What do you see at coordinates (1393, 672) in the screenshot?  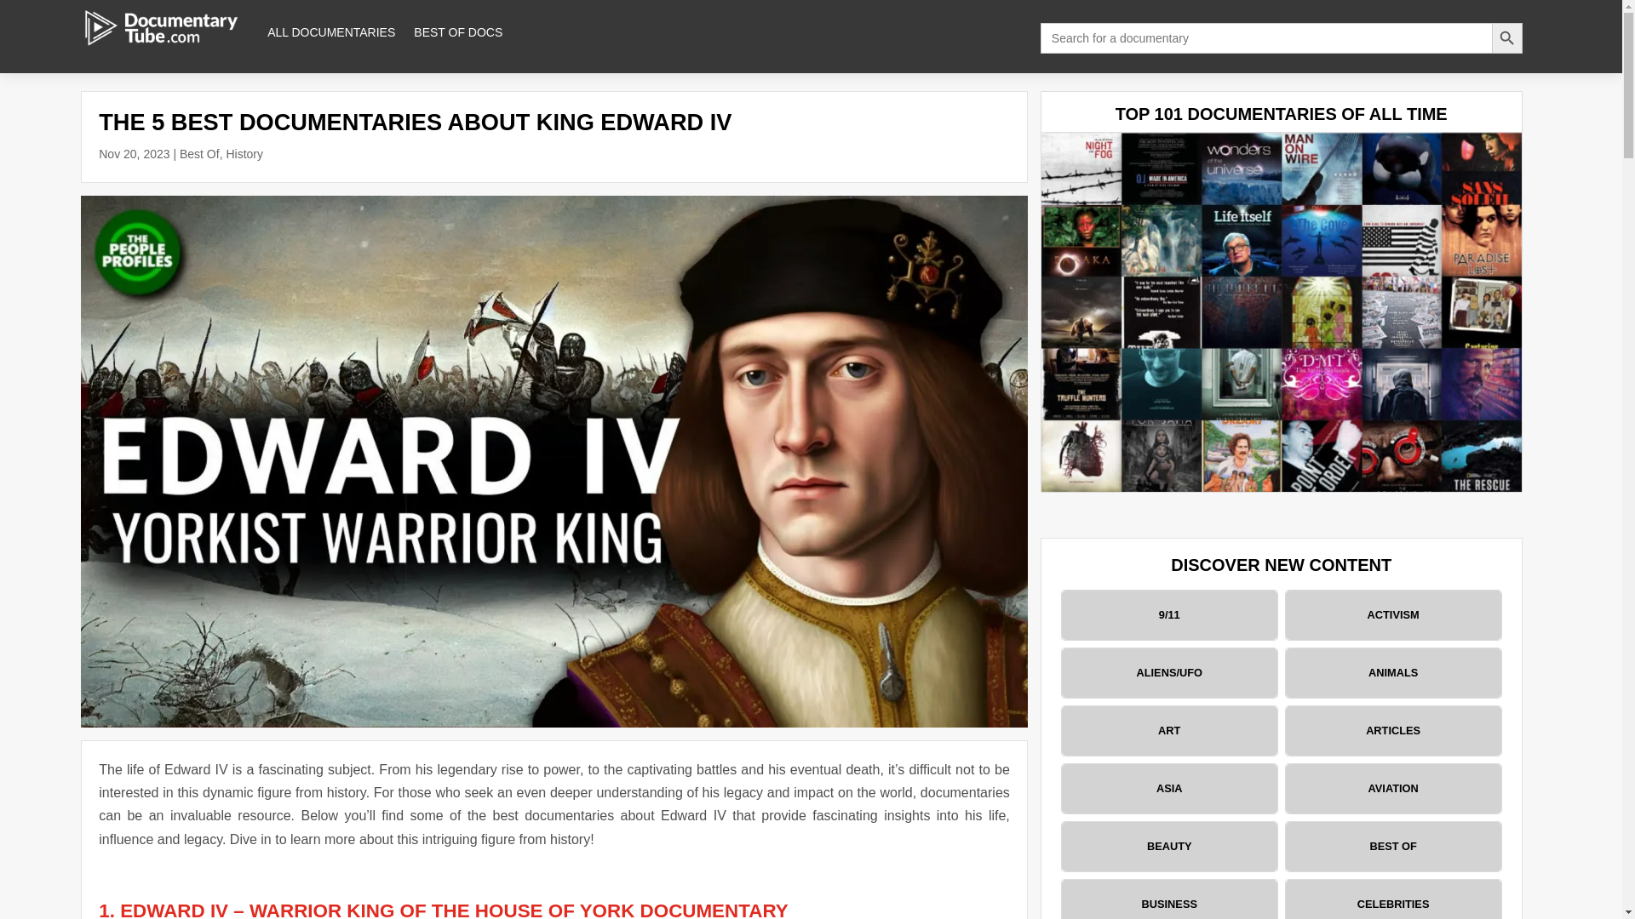 I see `ANIMALS` at bounding box center [1393, 672].